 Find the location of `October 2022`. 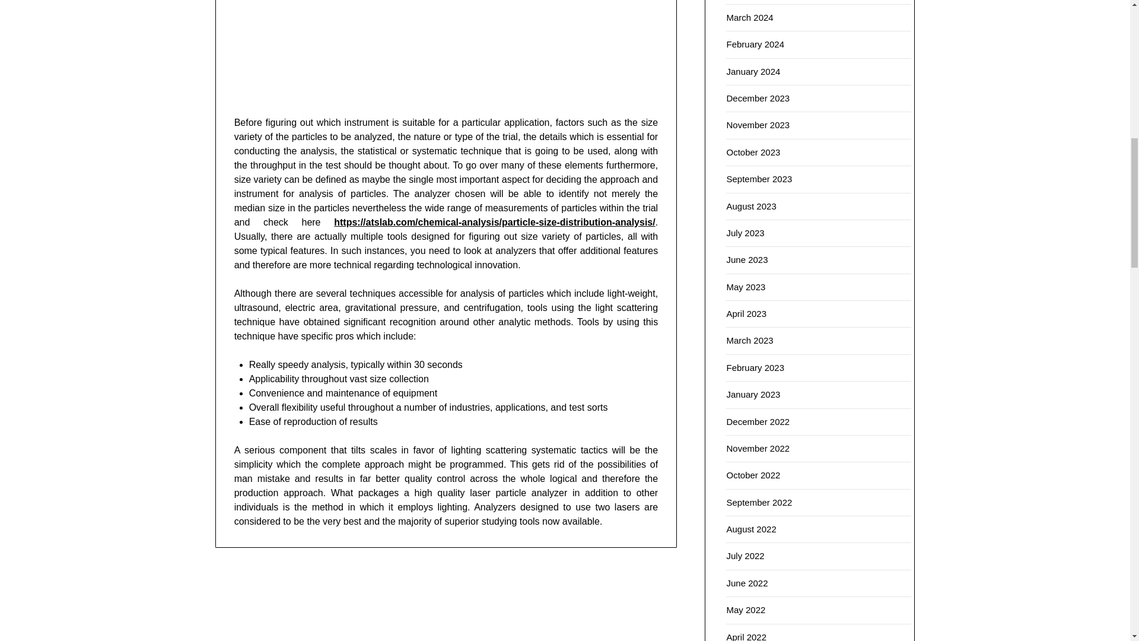

October 2022 is located at coordinates (753, 475).